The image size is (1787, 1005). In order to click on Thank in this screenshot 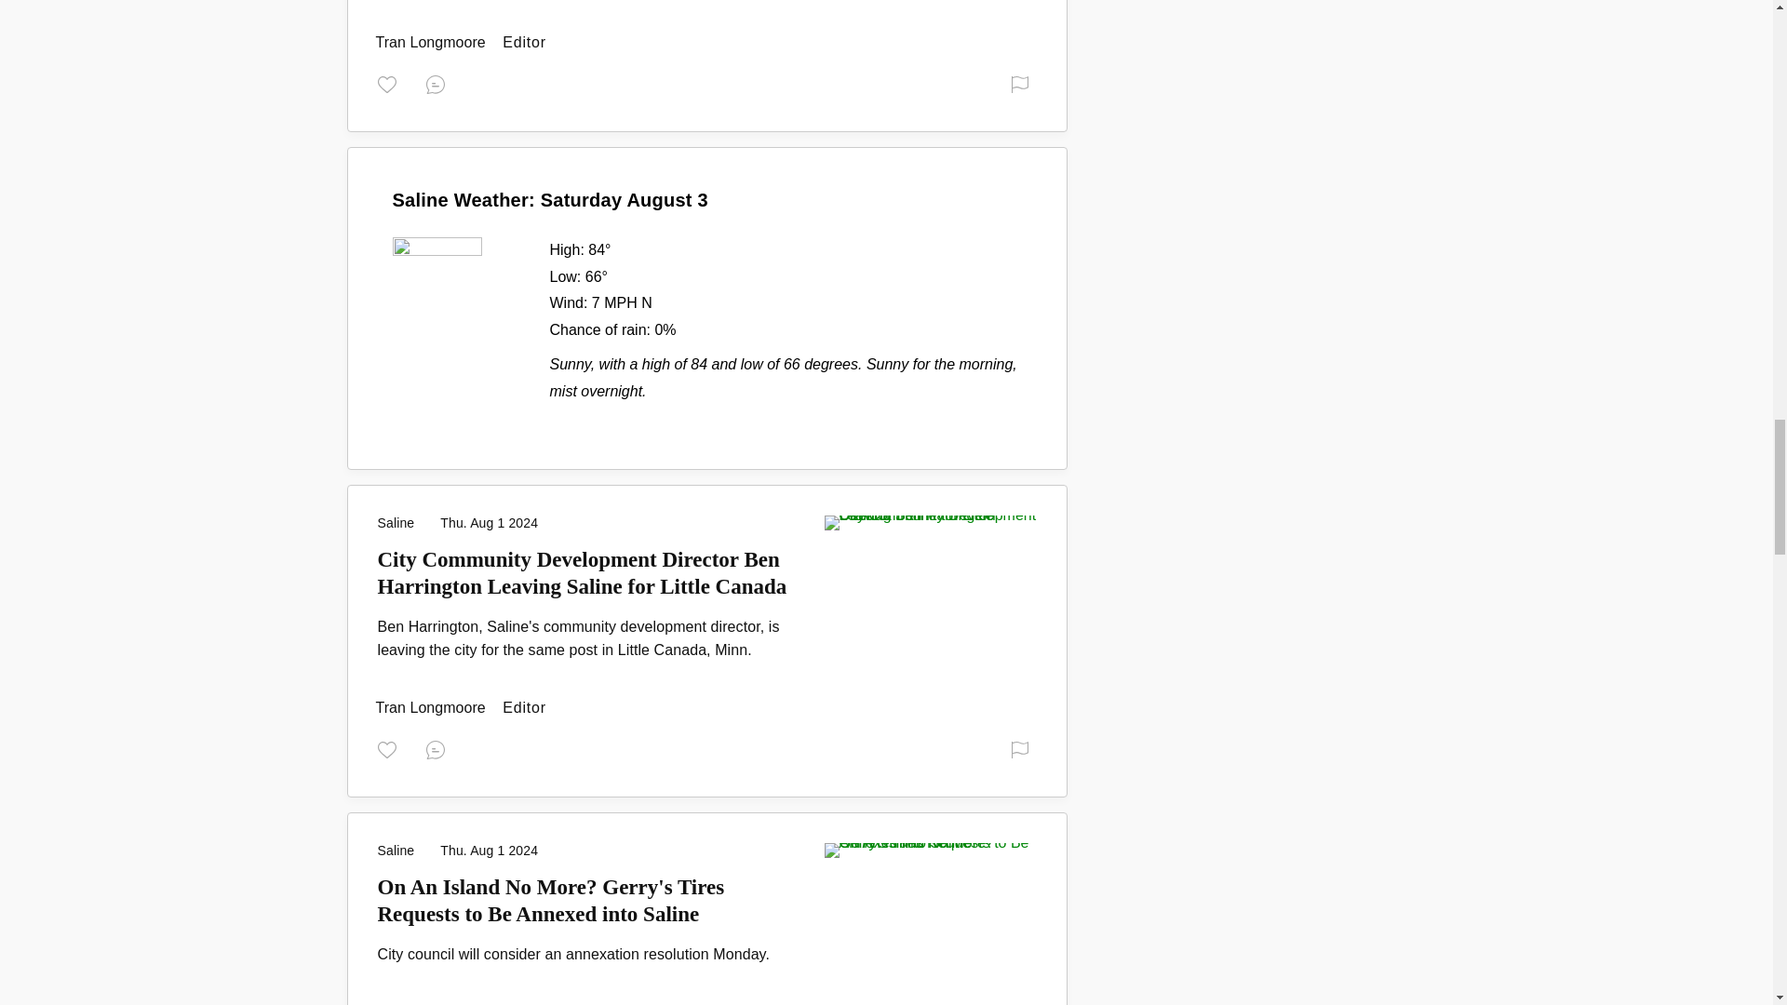, I will do `click(390, 82)`.